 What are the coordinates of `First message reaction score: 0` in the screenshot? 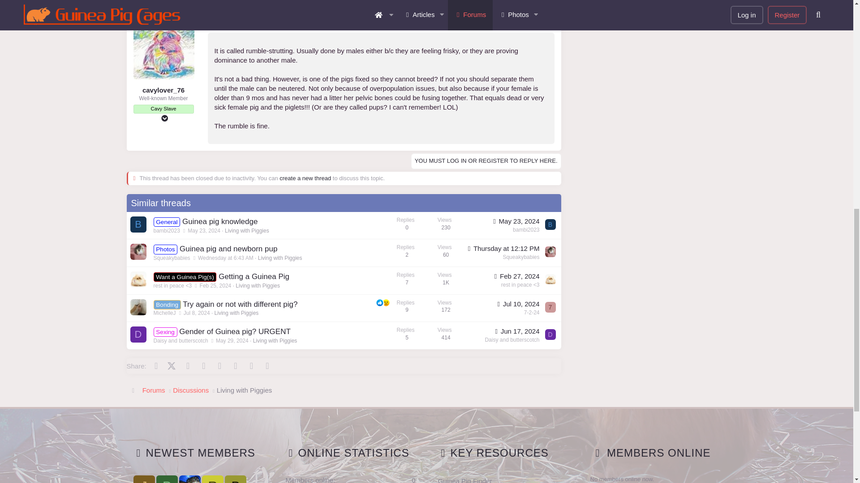 It's located at (426, 225).